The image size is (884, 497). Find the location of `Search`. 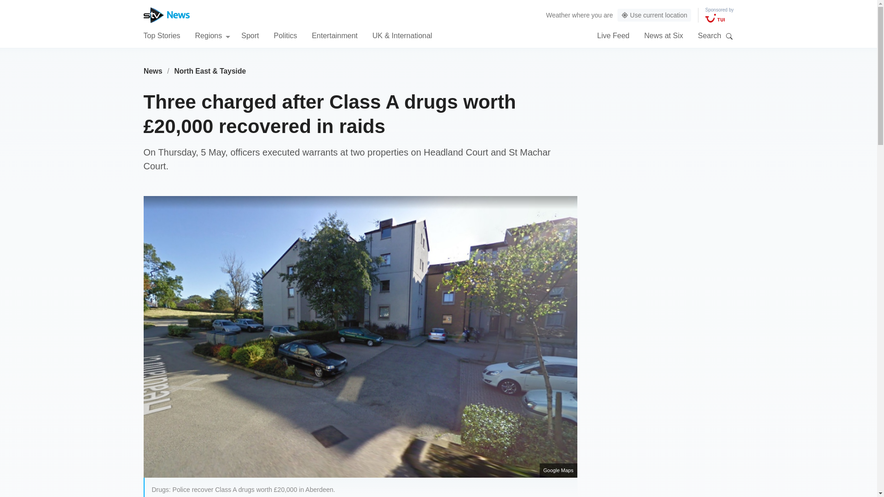

Search is located at coordinates (729, 36).